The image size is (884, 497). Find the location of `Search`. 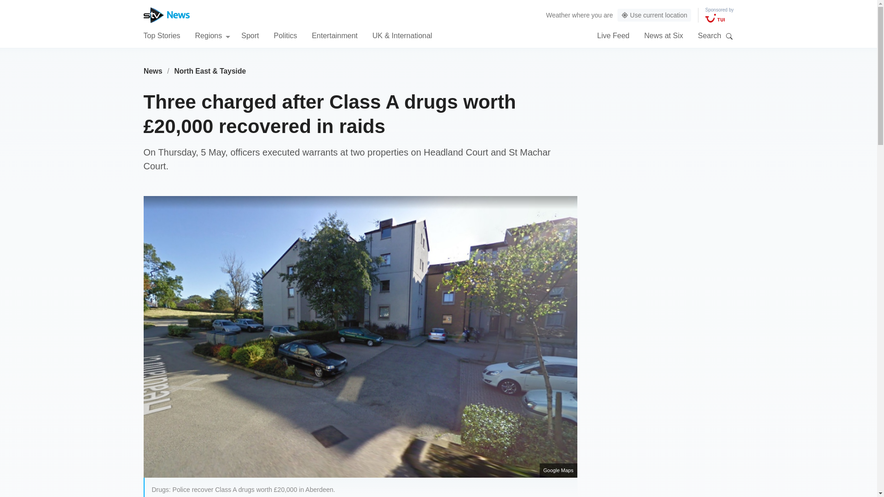

Search is located at coordinates (729, 36).